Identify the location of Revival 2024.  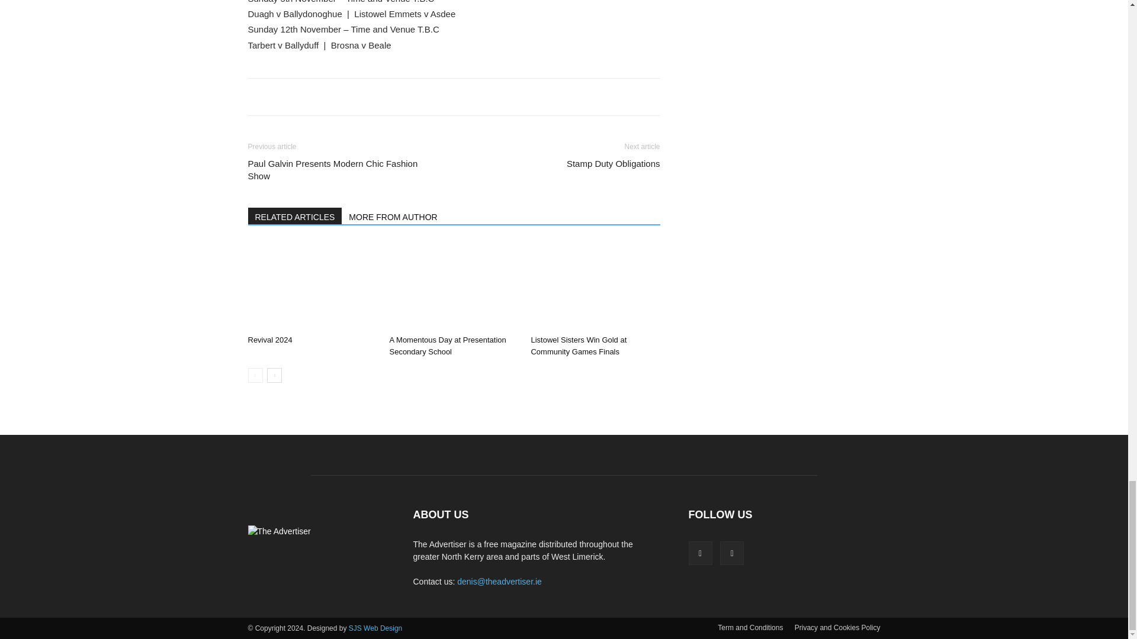
(311, 286).